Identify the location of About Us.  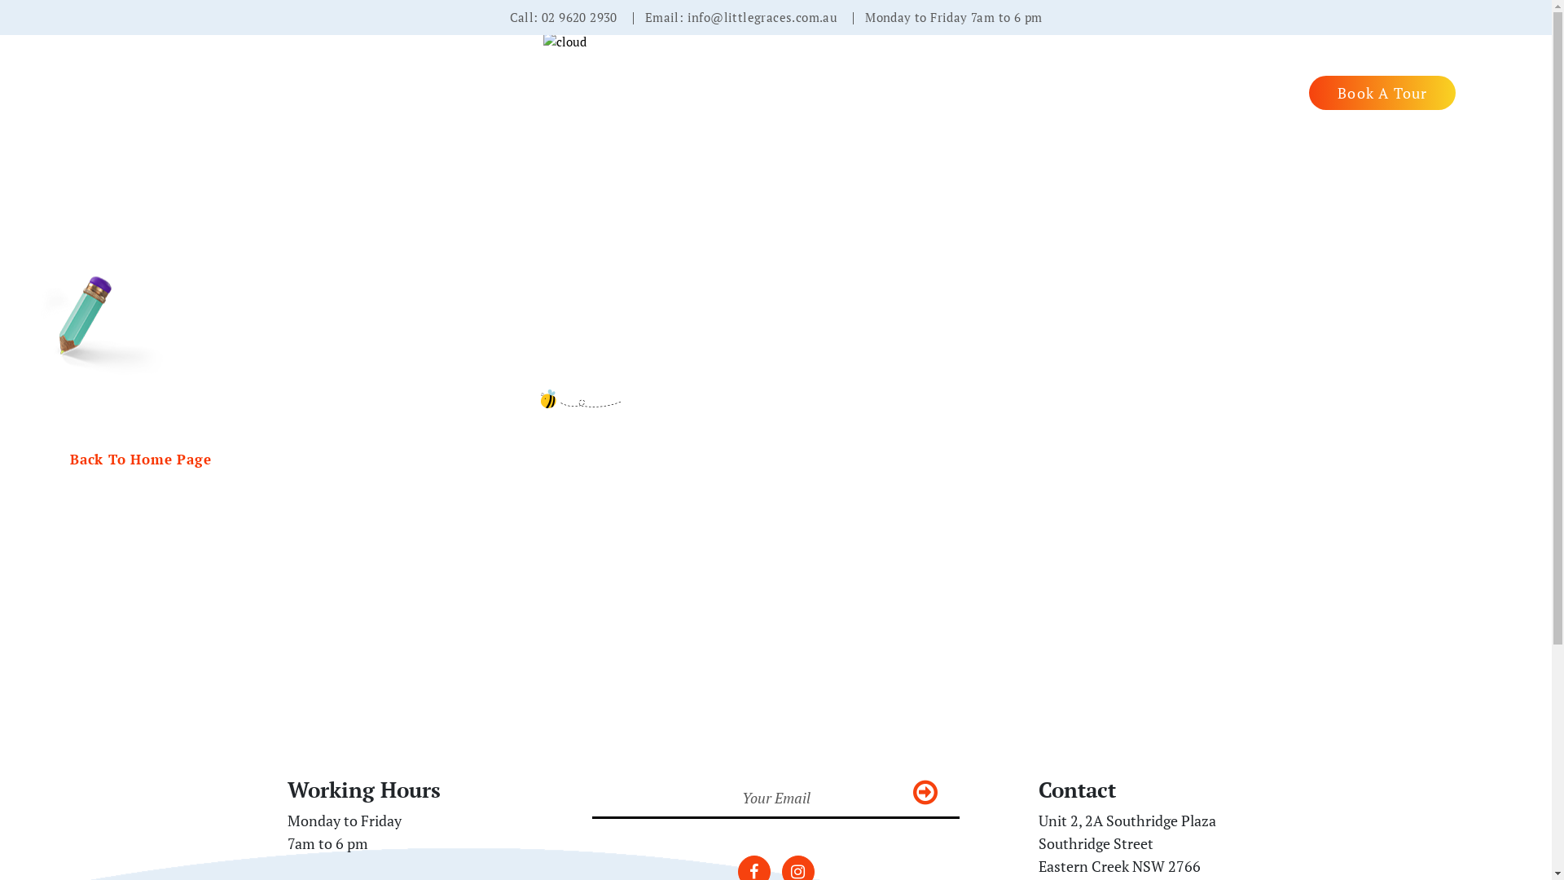
(826, 93).